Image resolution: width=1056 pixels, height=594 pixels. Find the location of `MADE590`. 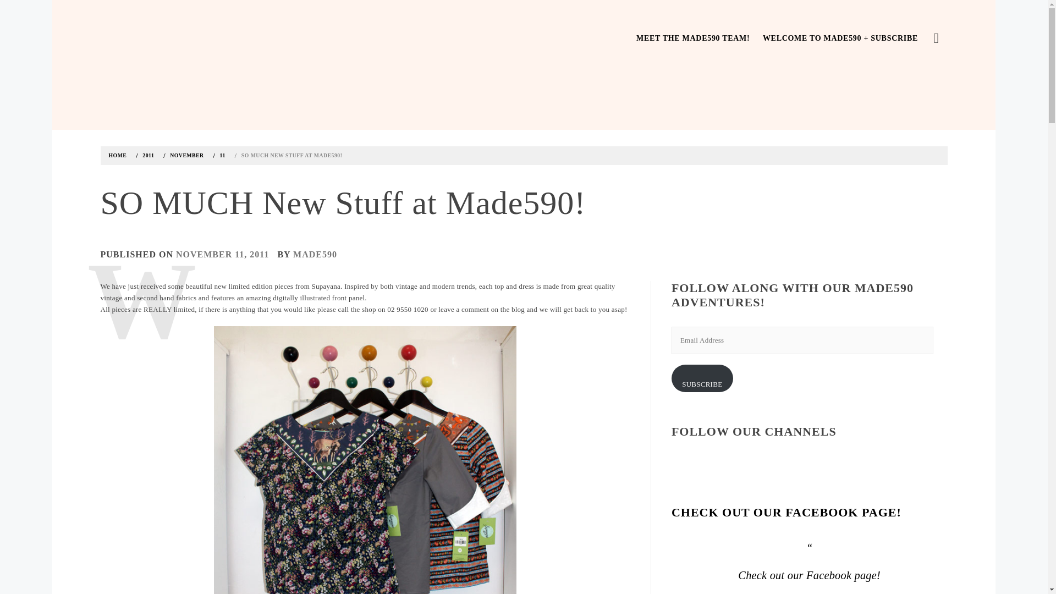

MADE590 is located at coordinates (315, 254).